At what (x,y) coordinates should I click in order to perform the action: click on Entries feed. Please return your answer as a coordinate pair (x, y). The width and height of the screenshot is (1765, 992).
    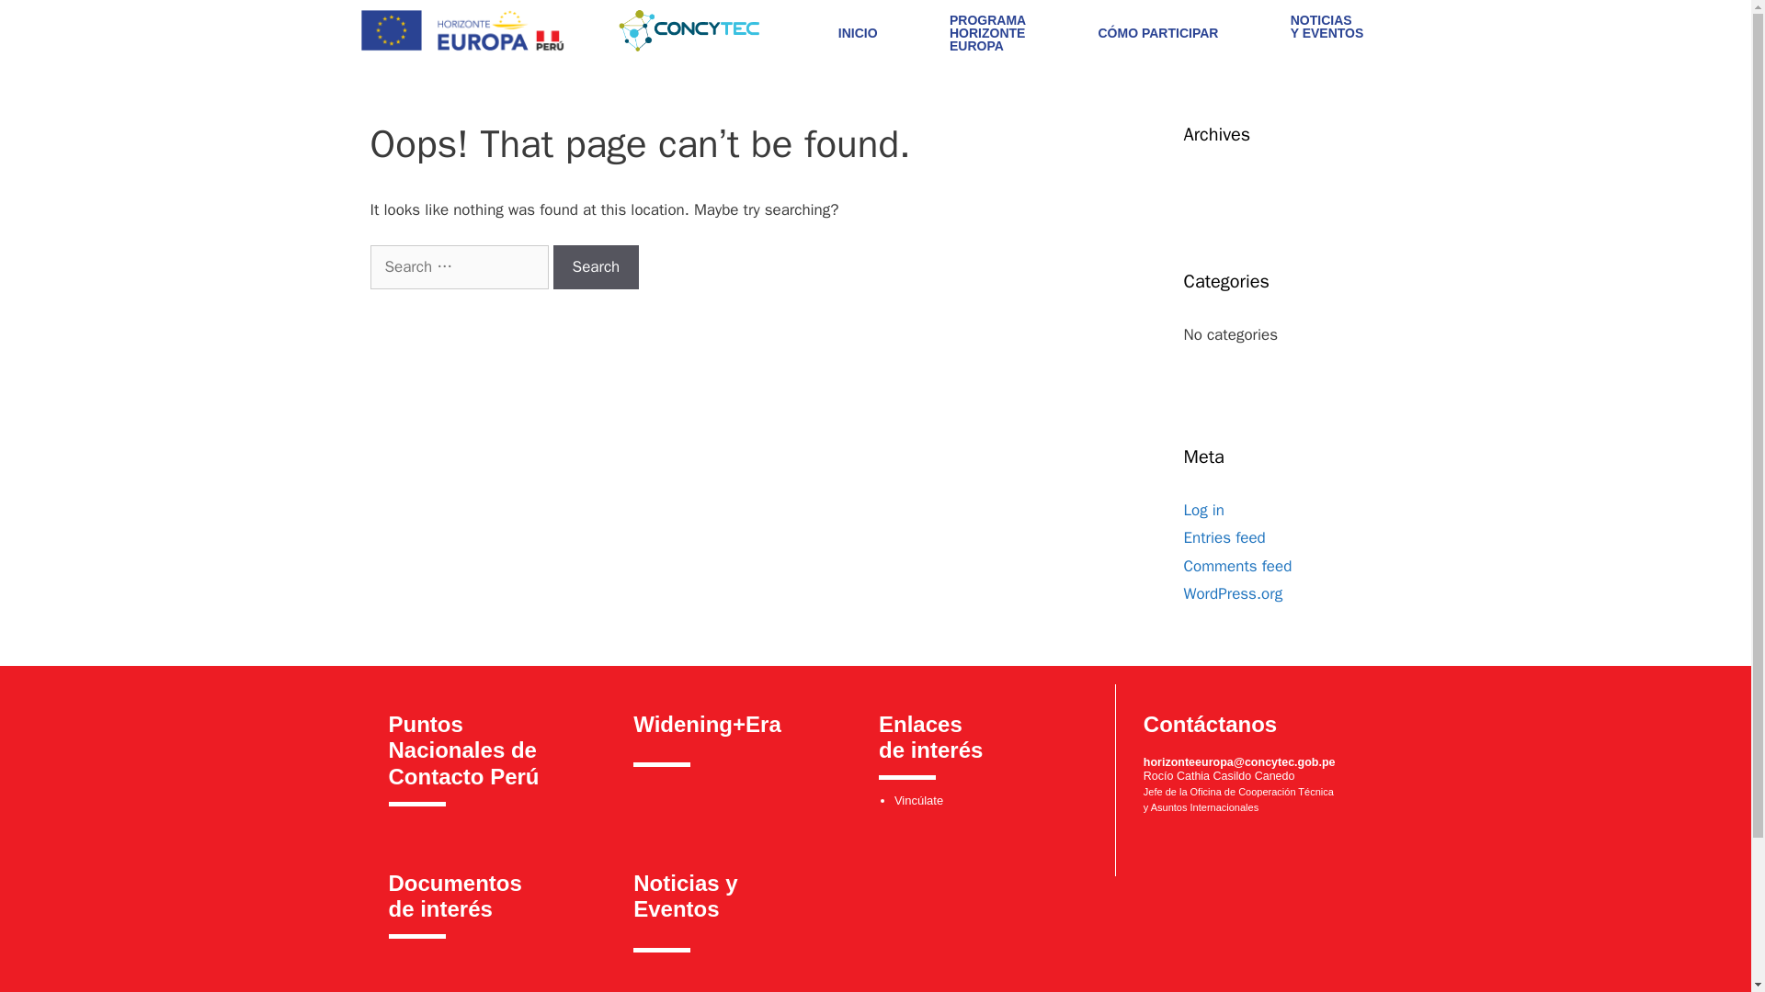
    Looking at the image, I should click on (686, 896).